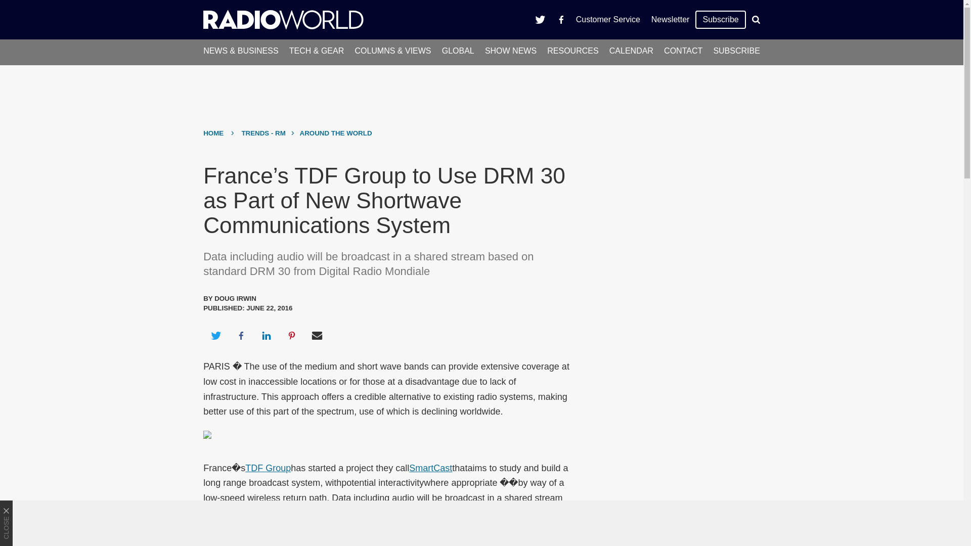  What do you see at coordinates (317, 336) in the screenshot?
I see `Share via Email` at bounding box center [317, 336].